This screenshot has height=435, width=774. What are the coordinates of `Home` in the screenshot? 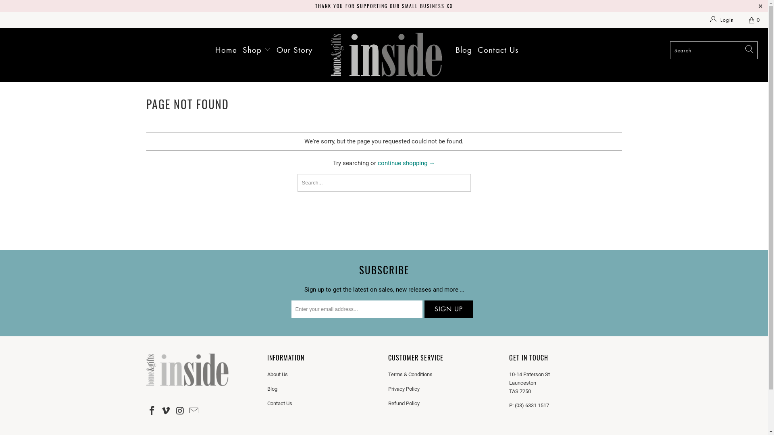 It's located at (226, 50).